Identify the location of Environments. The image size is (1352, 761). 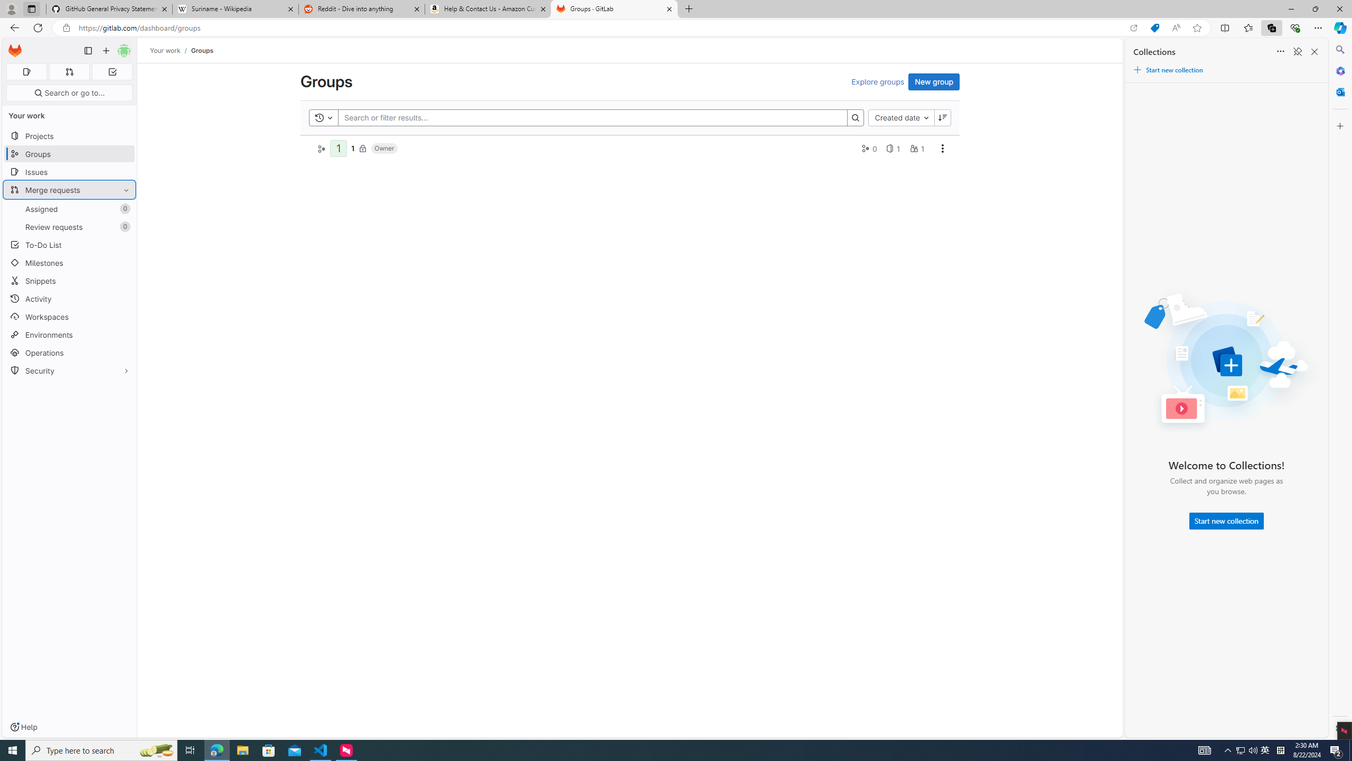
(70, 334).